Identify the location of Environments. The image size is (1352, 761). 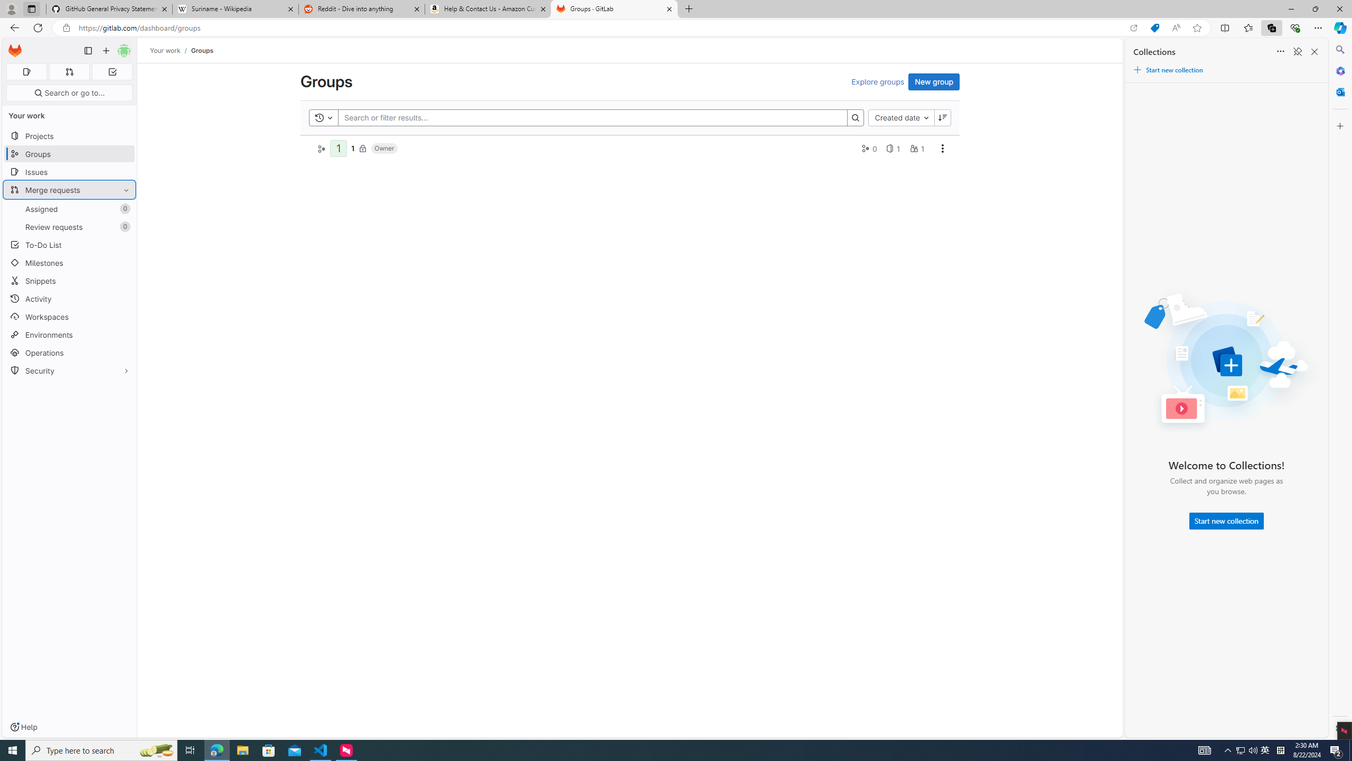
(70, 334).